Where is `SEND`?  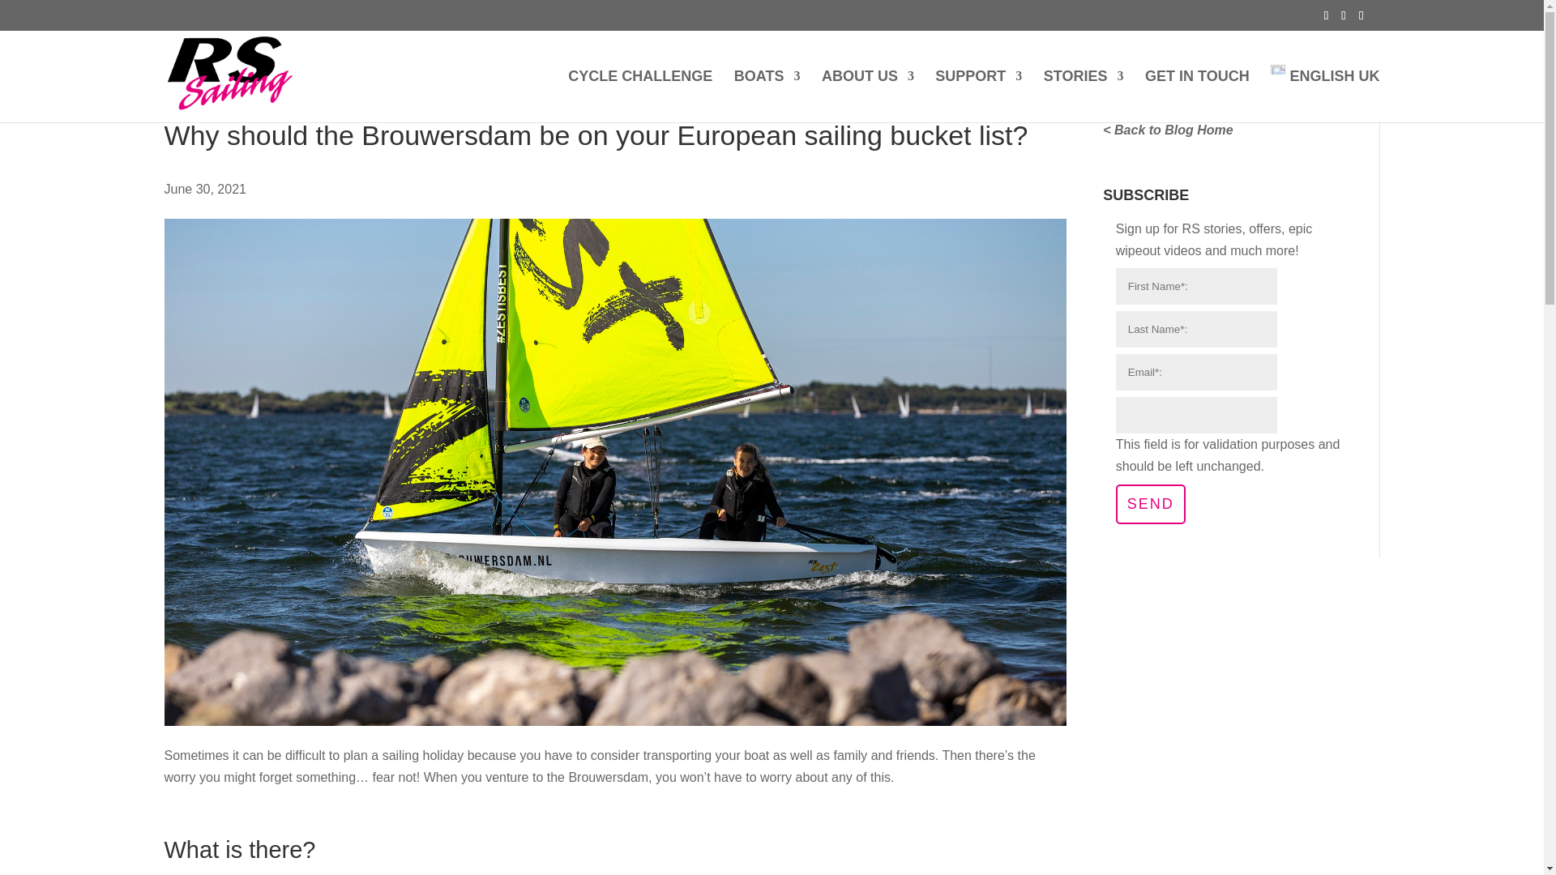
SEND is located at coordinates (1151, 504).